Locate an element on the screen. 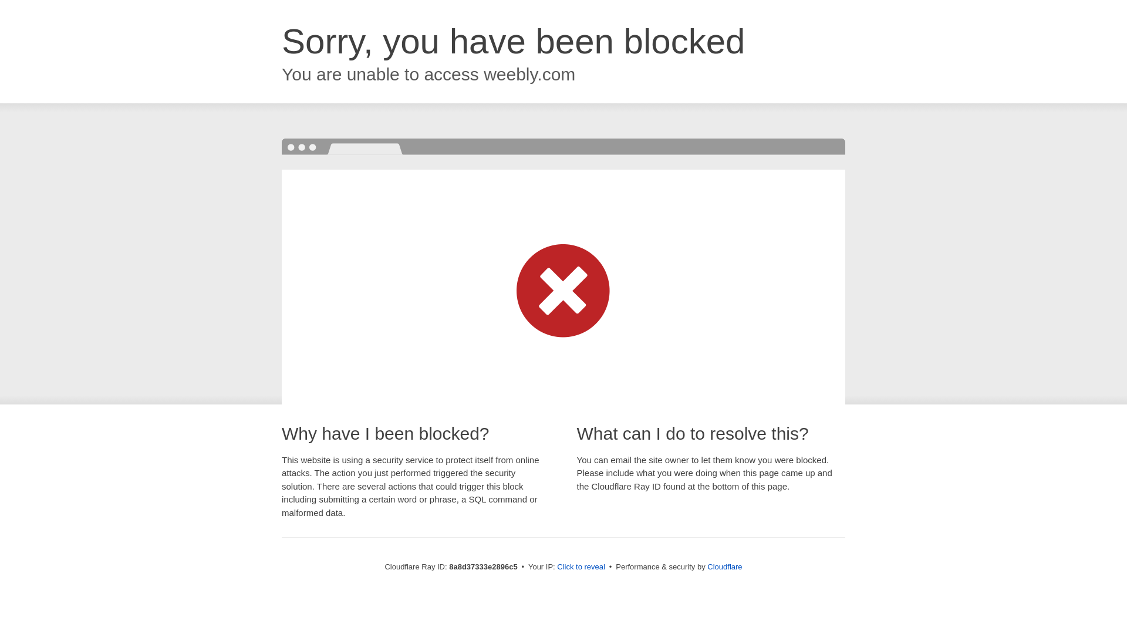 This screenshot has width=1127, height=634. Cloudflare is located at coordinates (724, 566).